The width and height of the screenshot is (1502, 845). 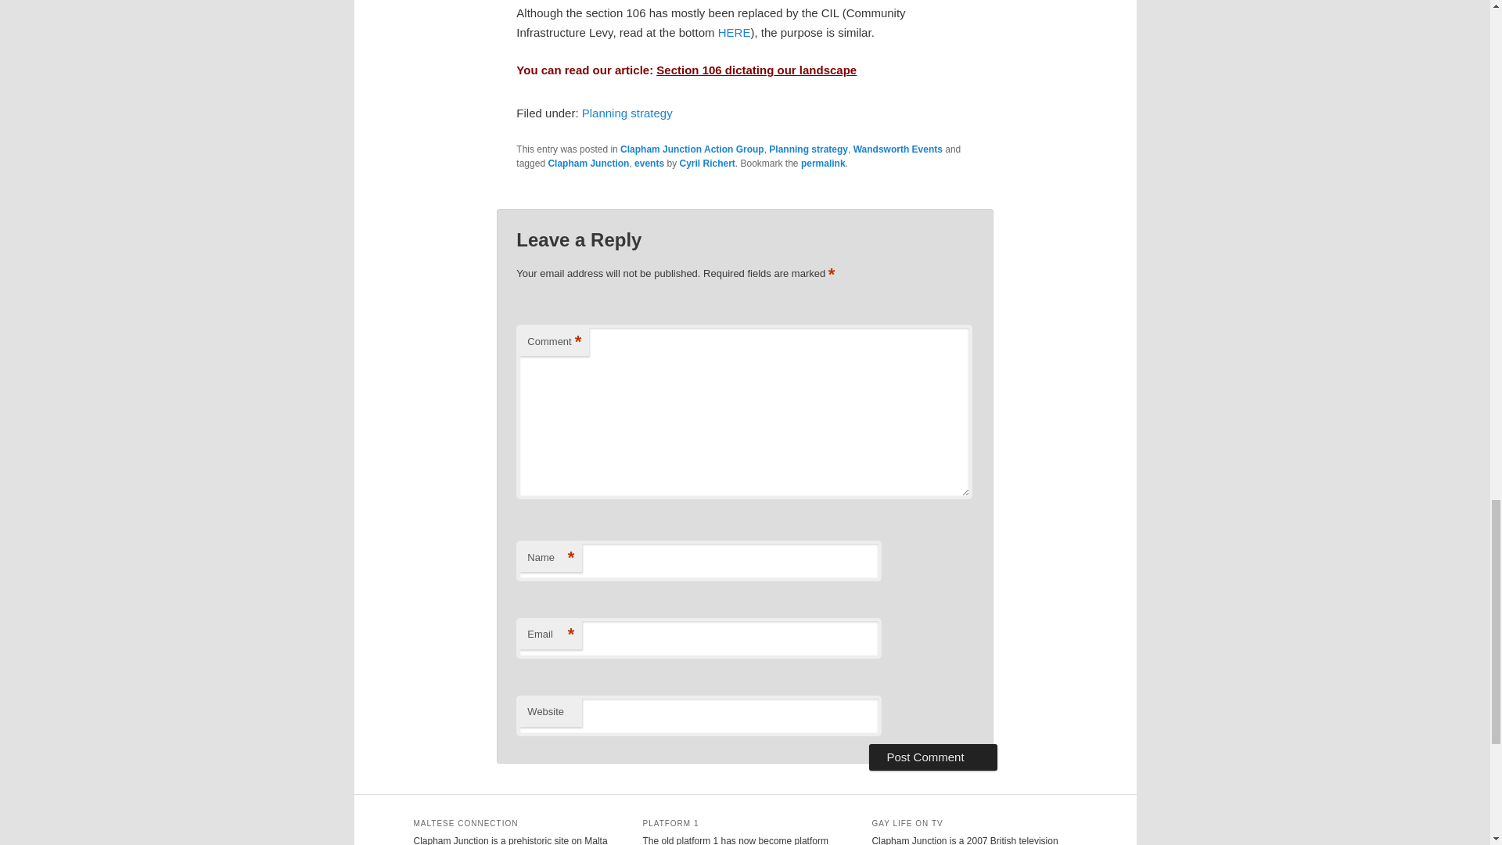 I want to click on HERE, so click(x=734, y=32).